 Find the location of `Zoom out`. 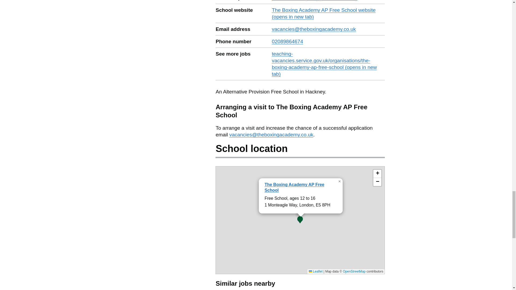

Zoom out is located at coordinates (377, 182).